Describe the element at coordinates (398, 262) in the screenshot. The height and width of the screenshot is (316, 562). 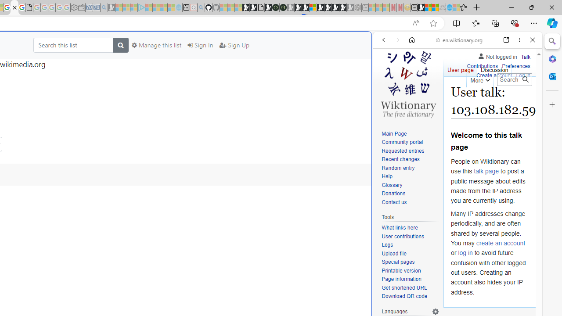
I see `Special pages` at that location.